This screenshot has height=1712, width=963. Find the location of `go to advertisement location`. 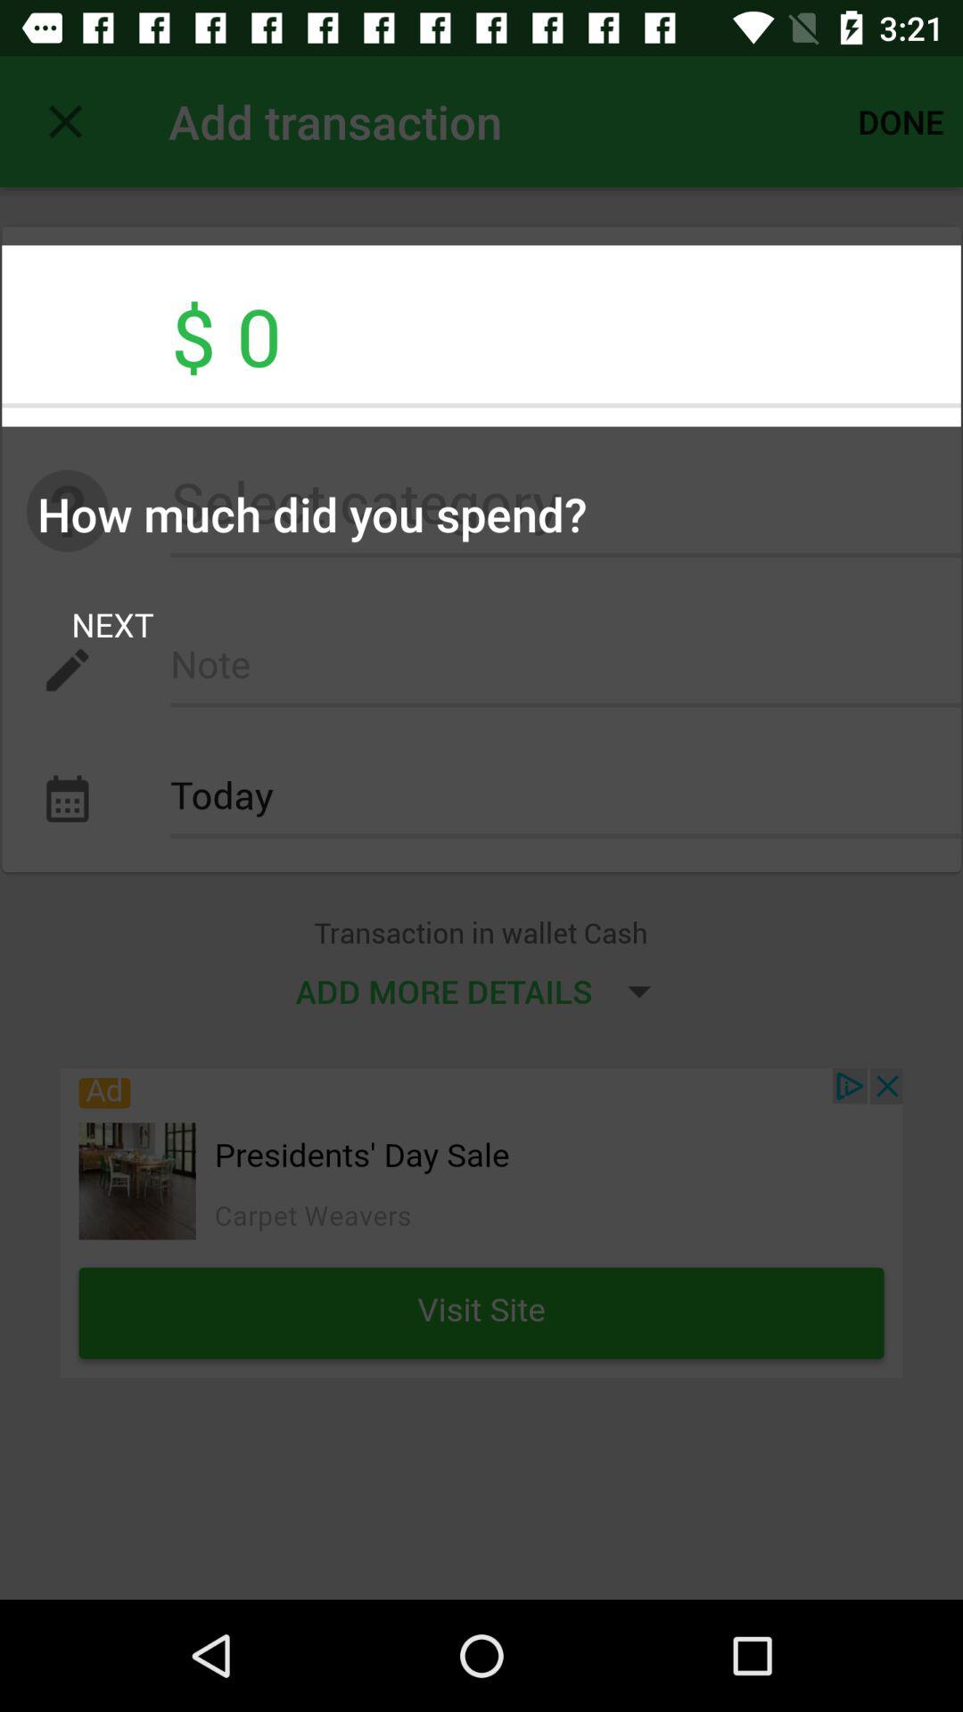

go to advertisement location is located at coordinates (481, 1223).